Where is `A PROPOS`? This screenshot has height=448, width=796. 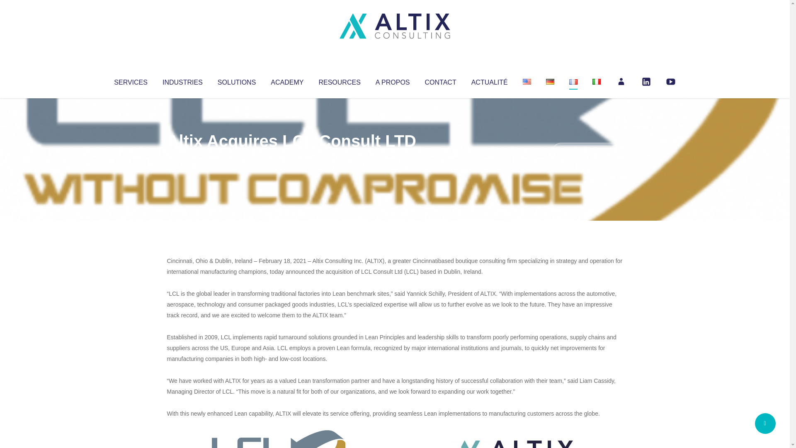 A PROPOS is located at coordinates (393, 80).